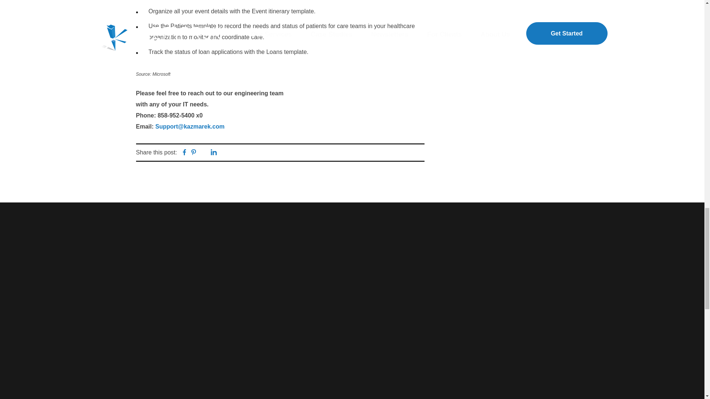 The width and height of the screenshot is (710, 399). What do you see at coordinates (203, 152) in the screenshot?
I see `Share on Twitter` at bounding box center [203, 152].